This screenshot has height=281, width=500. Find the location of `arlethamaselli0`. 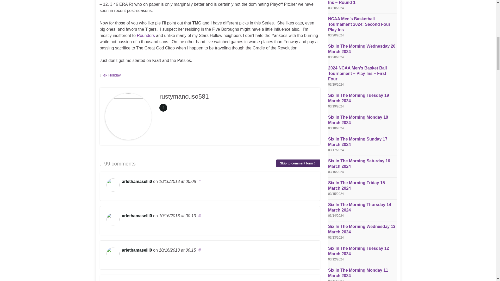

arlethamaselli0 is located at coordinates (137, 182).